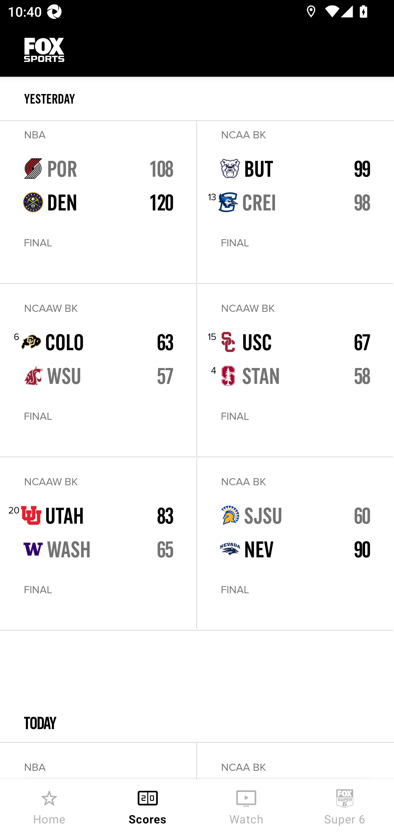 The image size is (394, 833). What do you see at coordinates (345, 806) in the screenshot?
I see `Super 6` at bounding box center [345, 806].